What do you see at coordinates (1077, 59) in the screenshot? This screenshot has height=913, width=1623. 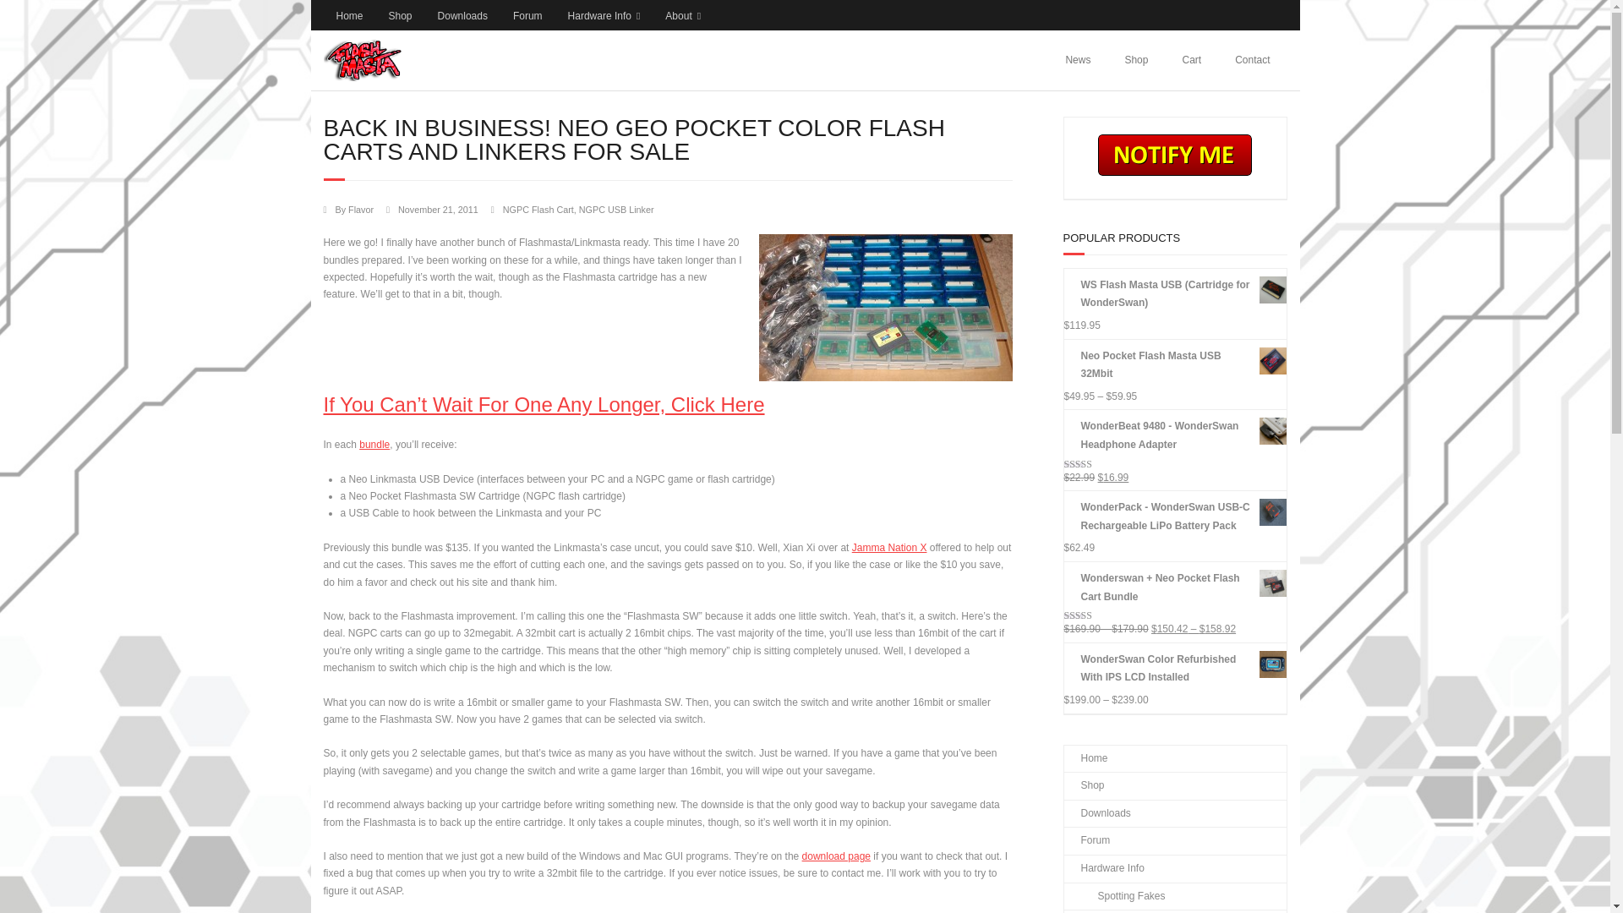 I see `News` at bounding box center [1077, 59].